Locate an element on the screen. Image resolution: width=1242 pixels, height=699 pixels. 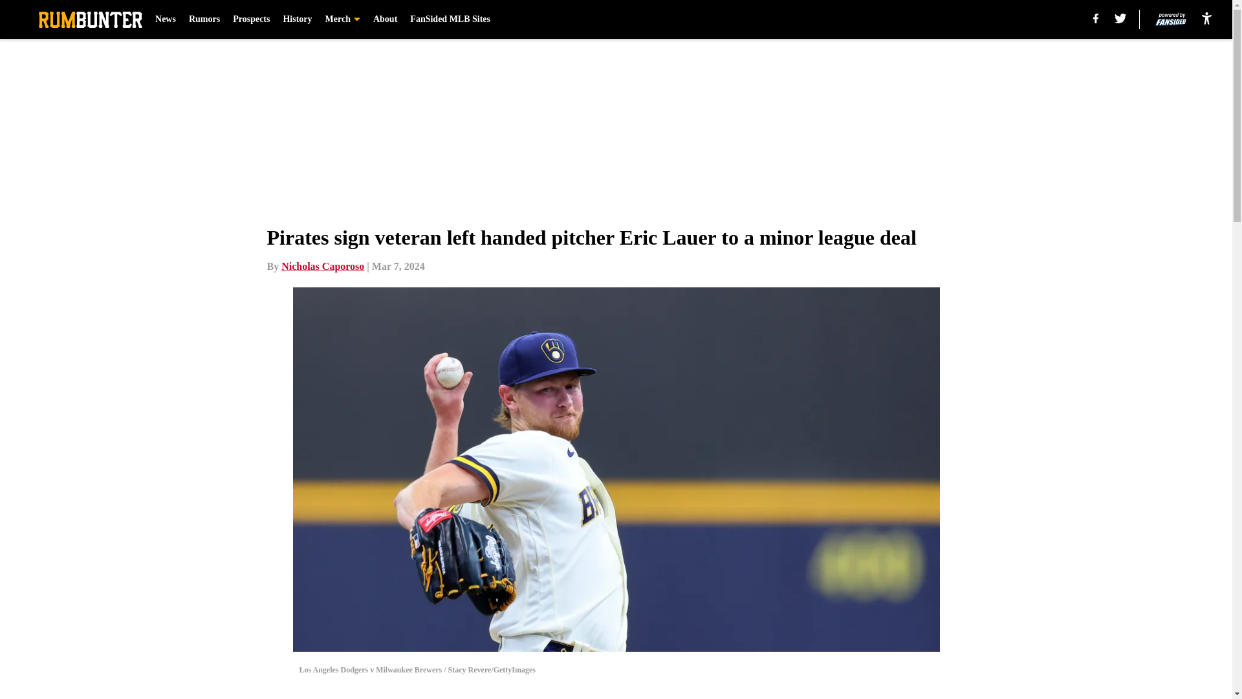
About is located at coordinates (386, 19).